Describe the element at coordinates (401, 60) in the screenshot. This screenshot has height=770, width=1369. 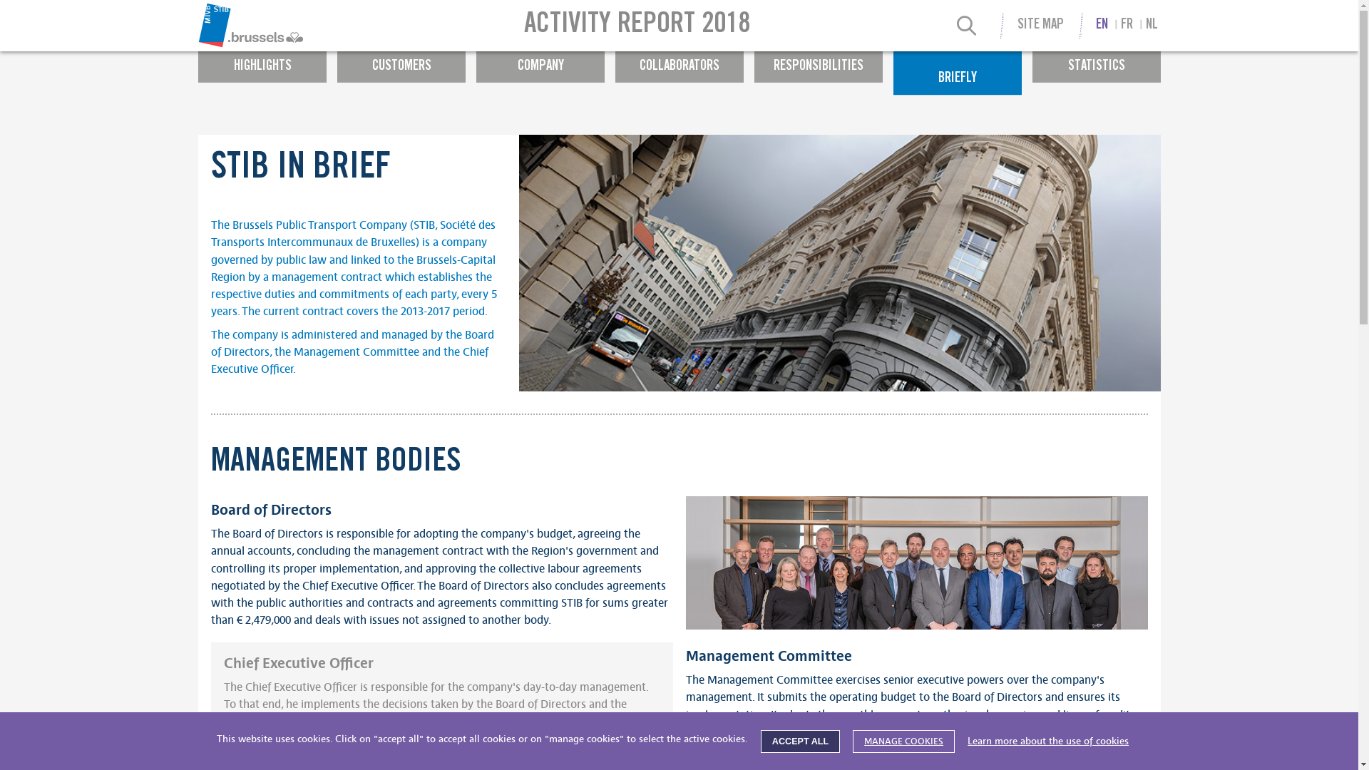
I see `CUSTOMERS` at that location.